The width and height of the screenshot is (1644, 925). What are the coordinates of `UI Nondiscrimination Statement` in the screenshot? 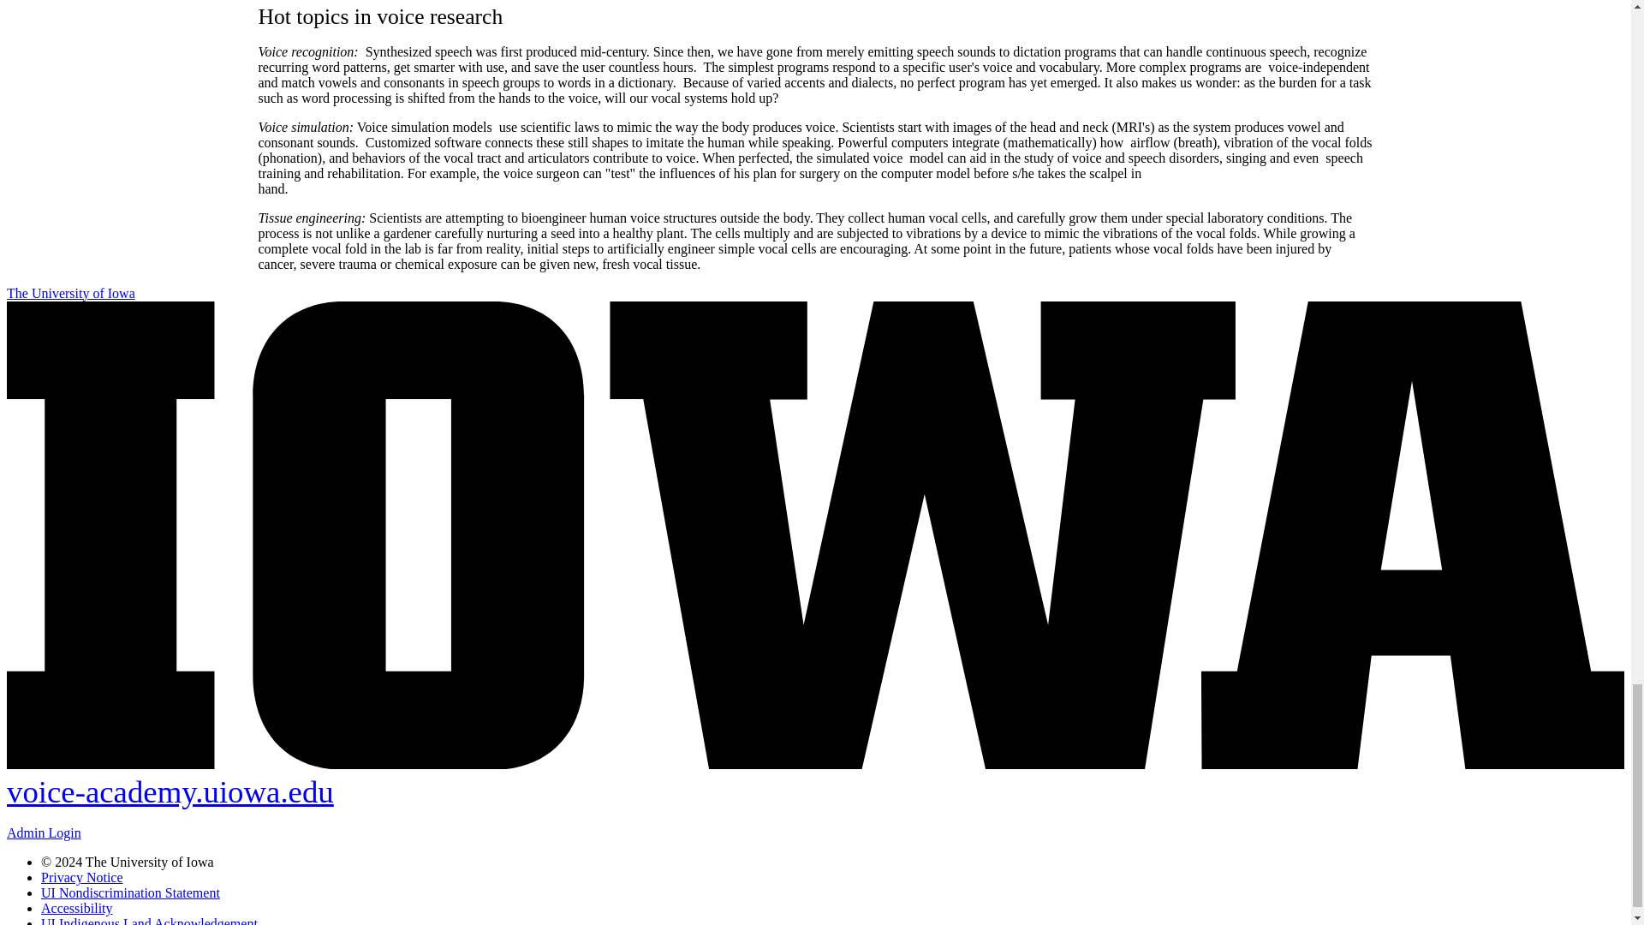 It's located at (130, 892).